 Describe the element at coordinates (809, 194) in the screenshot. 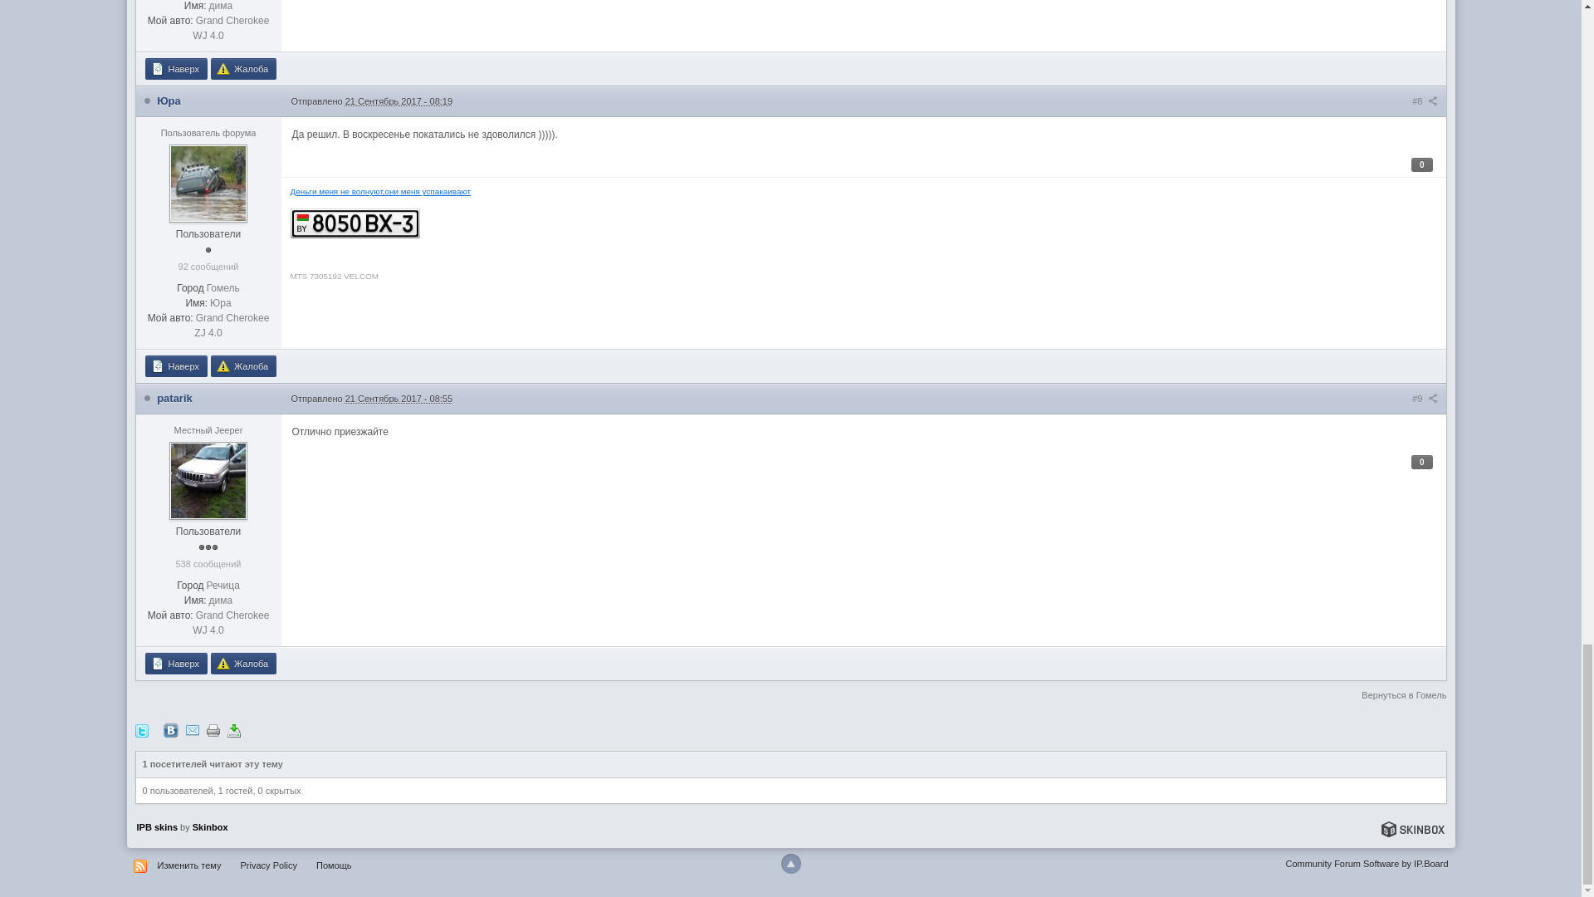

I see `More` at that location.